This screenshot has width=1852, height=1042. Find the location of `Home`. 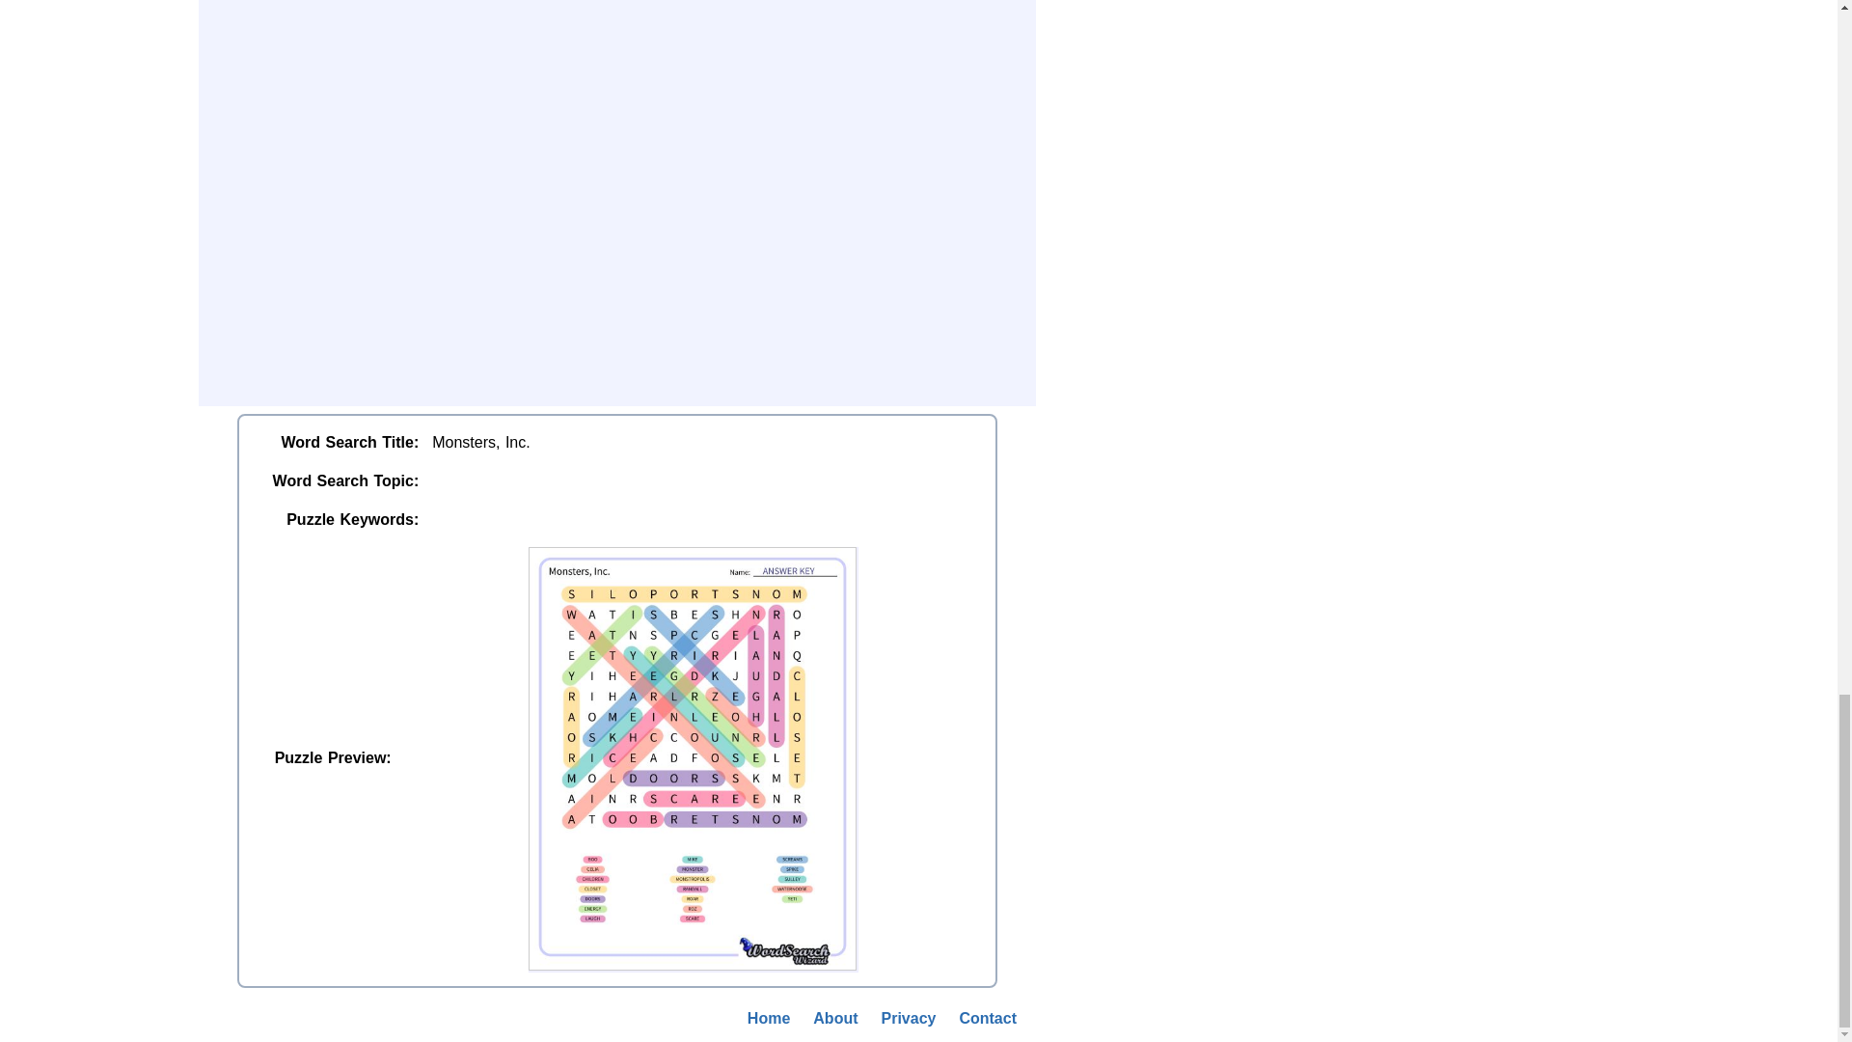

Home is located at coordinates (768, 1019).